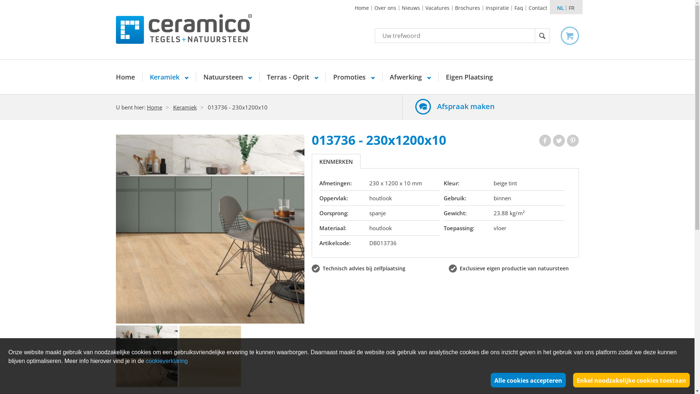 This screenshot has height=394, width=700. What do you see at coordinates (184, 107) in the screenshot?
I see `Keramiek` at bounding box center [184, 107].